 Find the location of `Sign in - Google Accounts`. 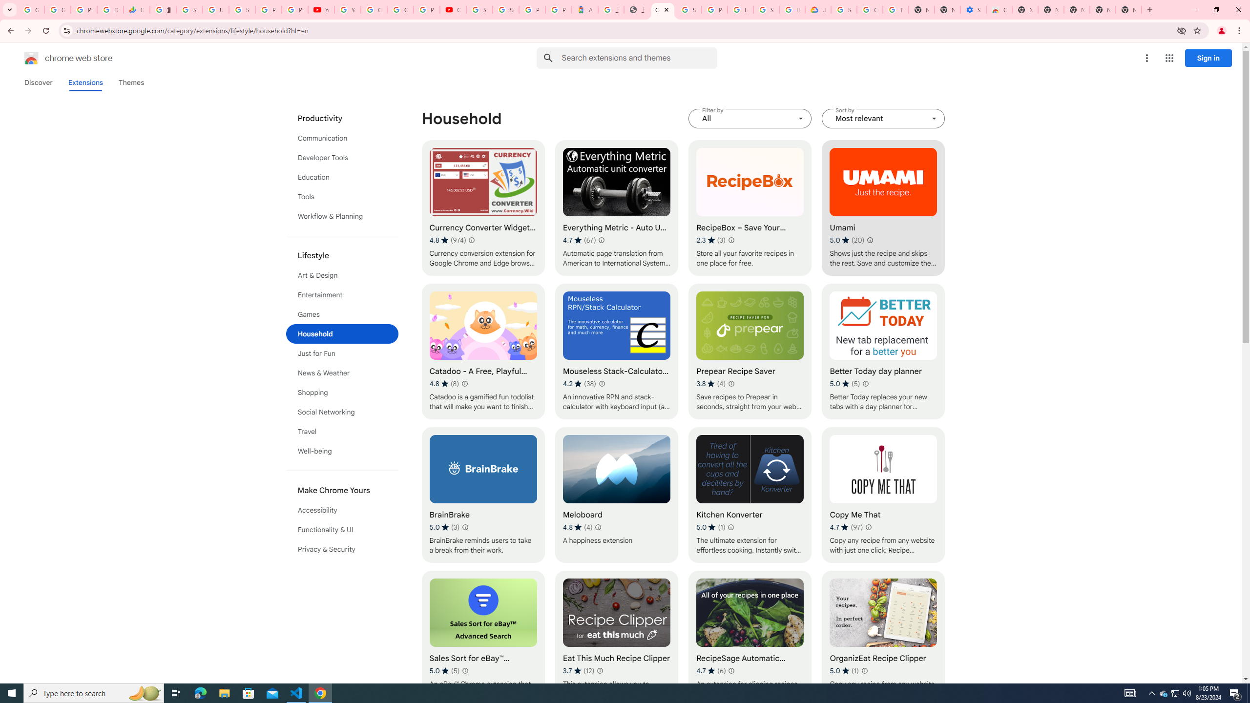

Sign in - Google Accounts is located at coordinates (844, 10).